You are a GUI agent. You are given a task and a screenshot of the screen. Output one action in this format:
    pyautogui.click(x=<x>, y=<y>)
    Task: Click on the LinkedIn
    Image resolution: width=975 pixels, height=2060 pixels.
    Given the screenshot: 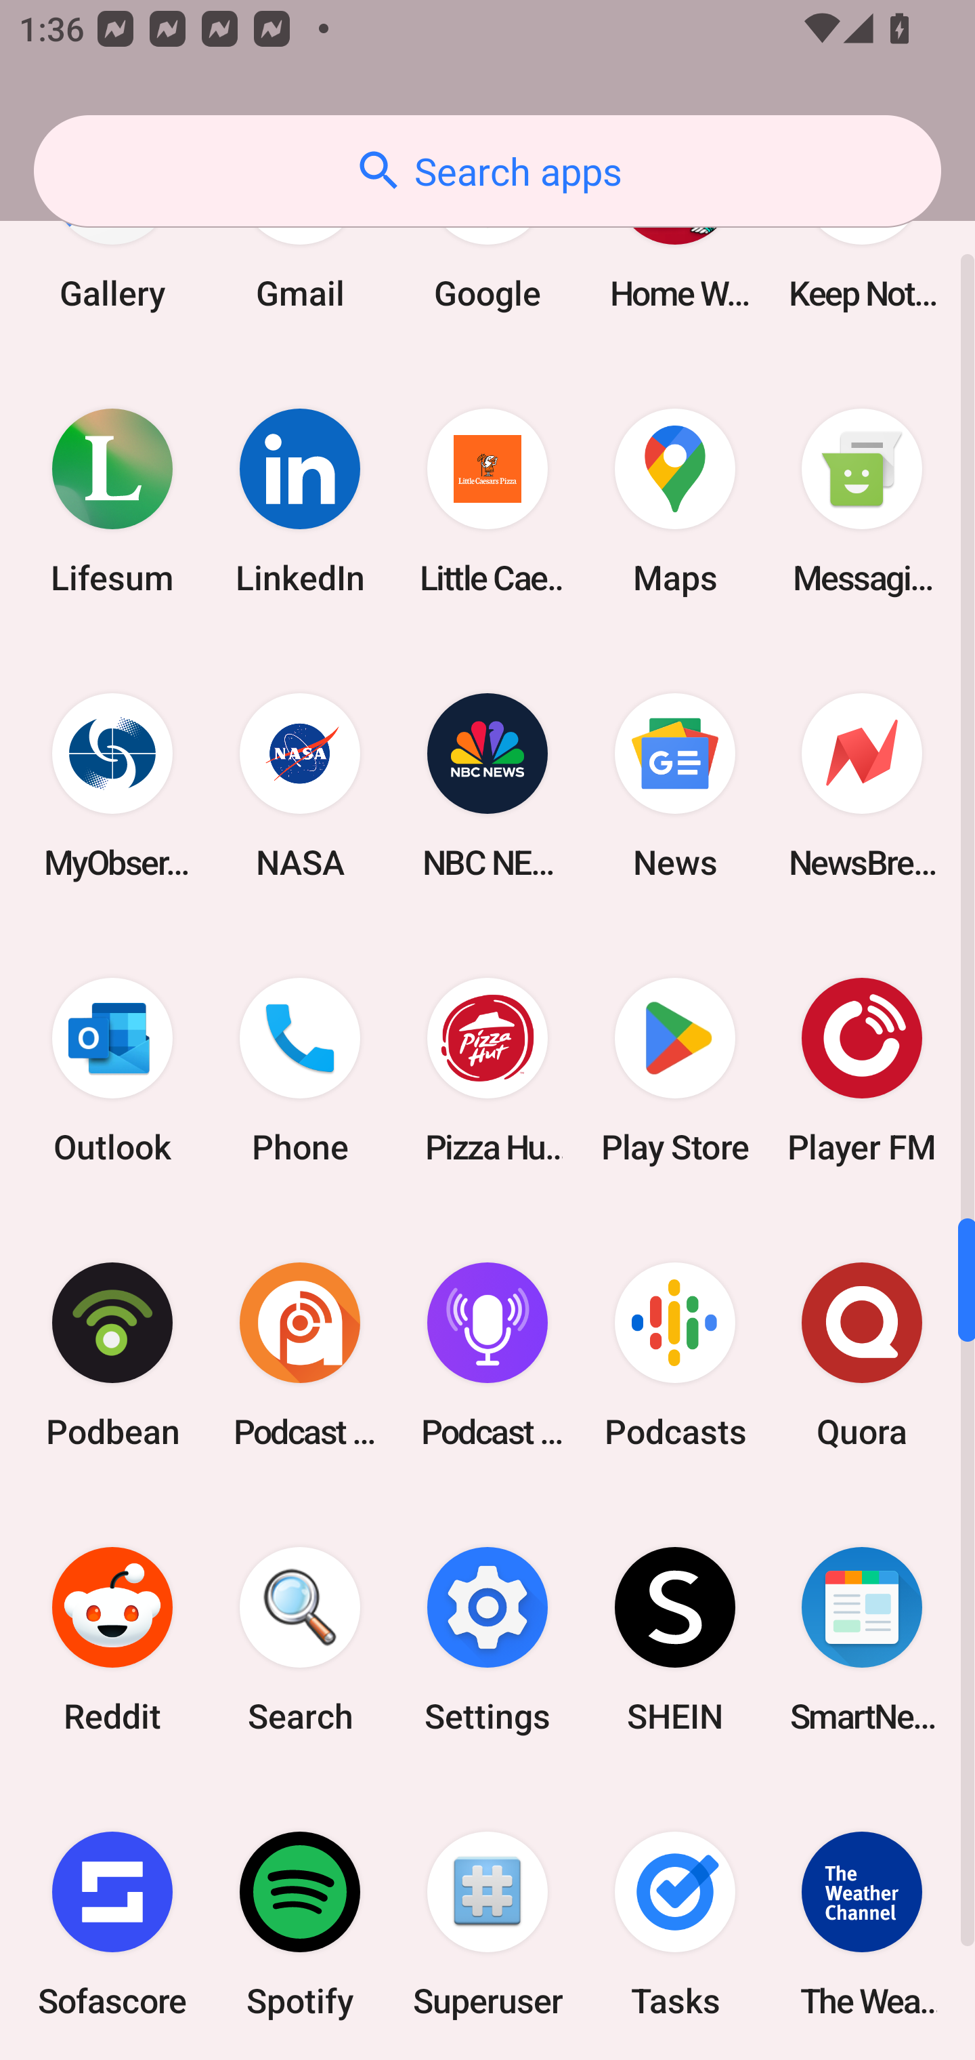 What is the action you would take?
    pyautogui.click(x=300, y=500)
    